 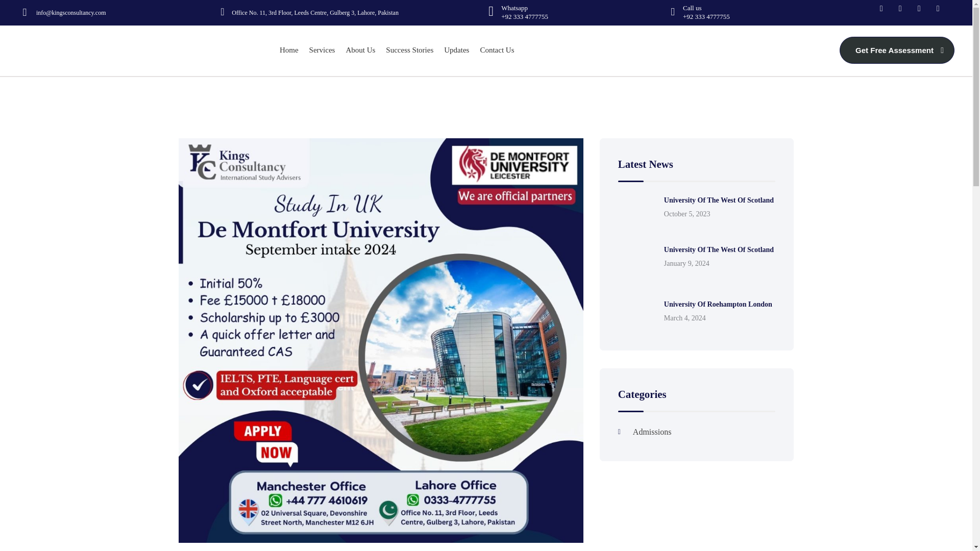 I want to click on Updates, so click(x=453, y=50).